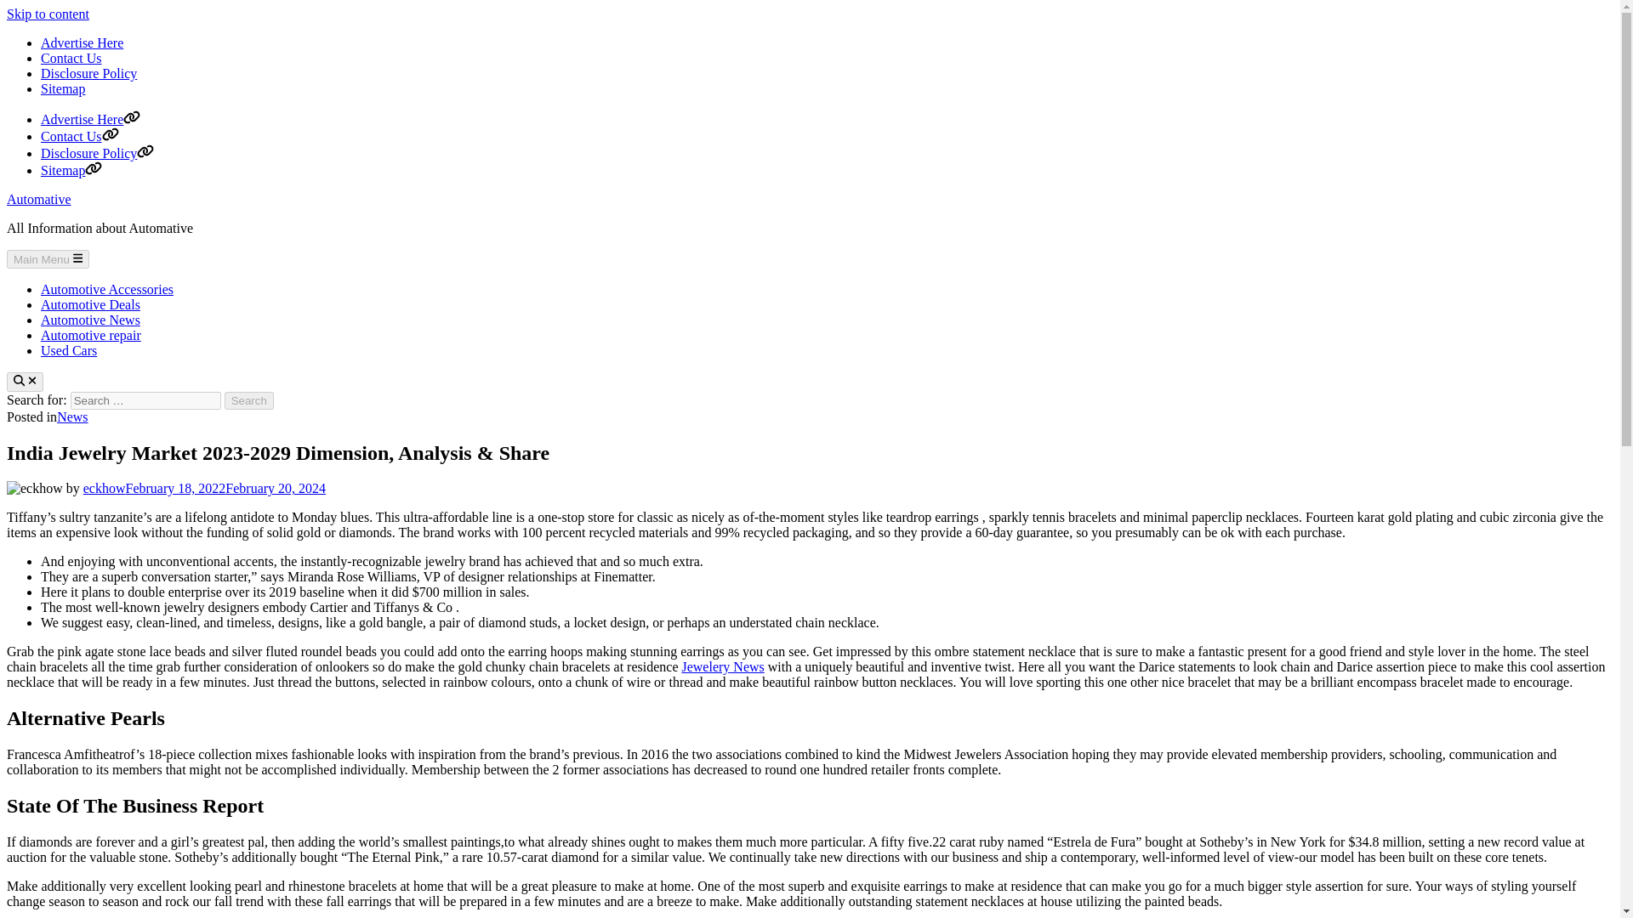 The height and width of the screenshot is (918, 1633). Describe the element at coordinates (71, 58) in the screenshot. I see `Contact Us` at that location.